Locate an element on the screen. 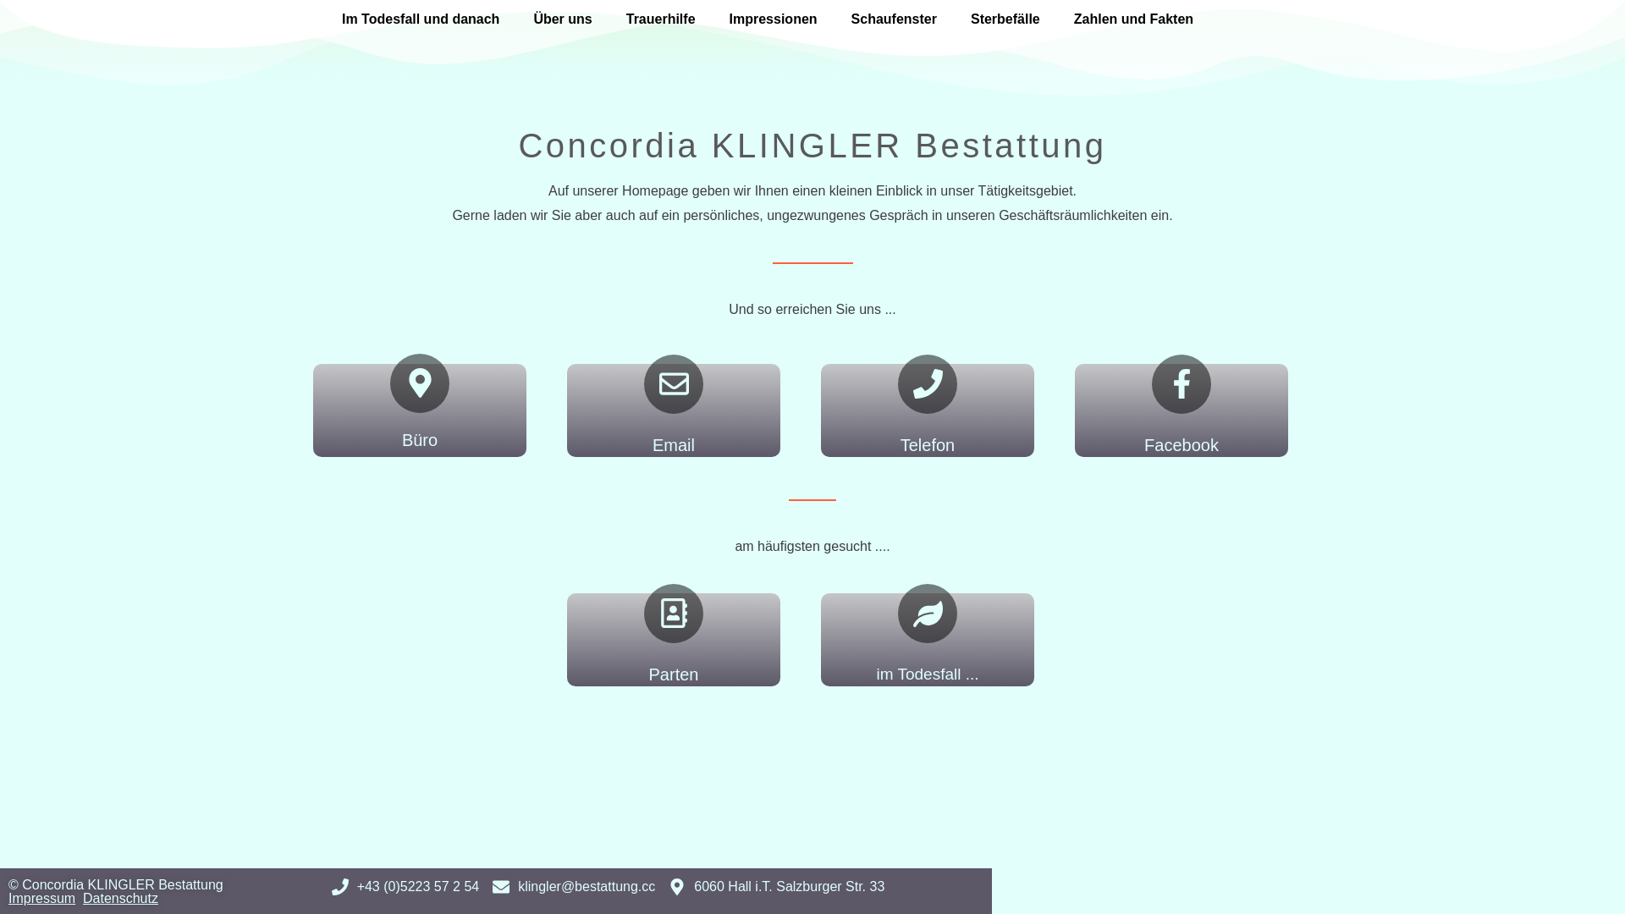  Impressionen is located at coordinates (774, 19).